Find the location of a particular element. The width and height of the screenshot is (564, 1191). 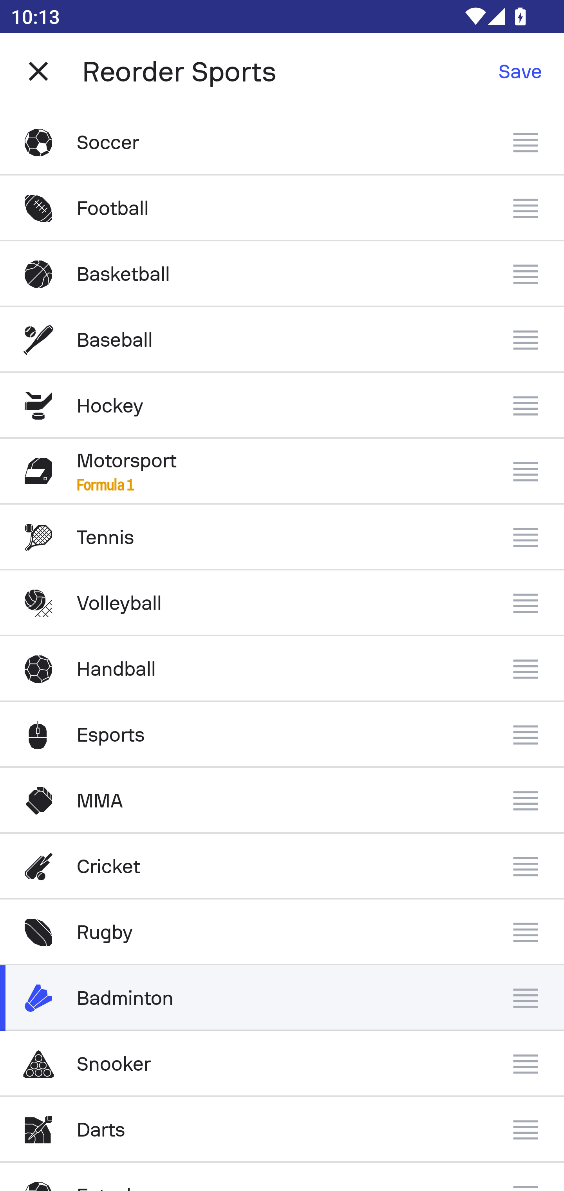

MMA is located at coordinates (282, 801).